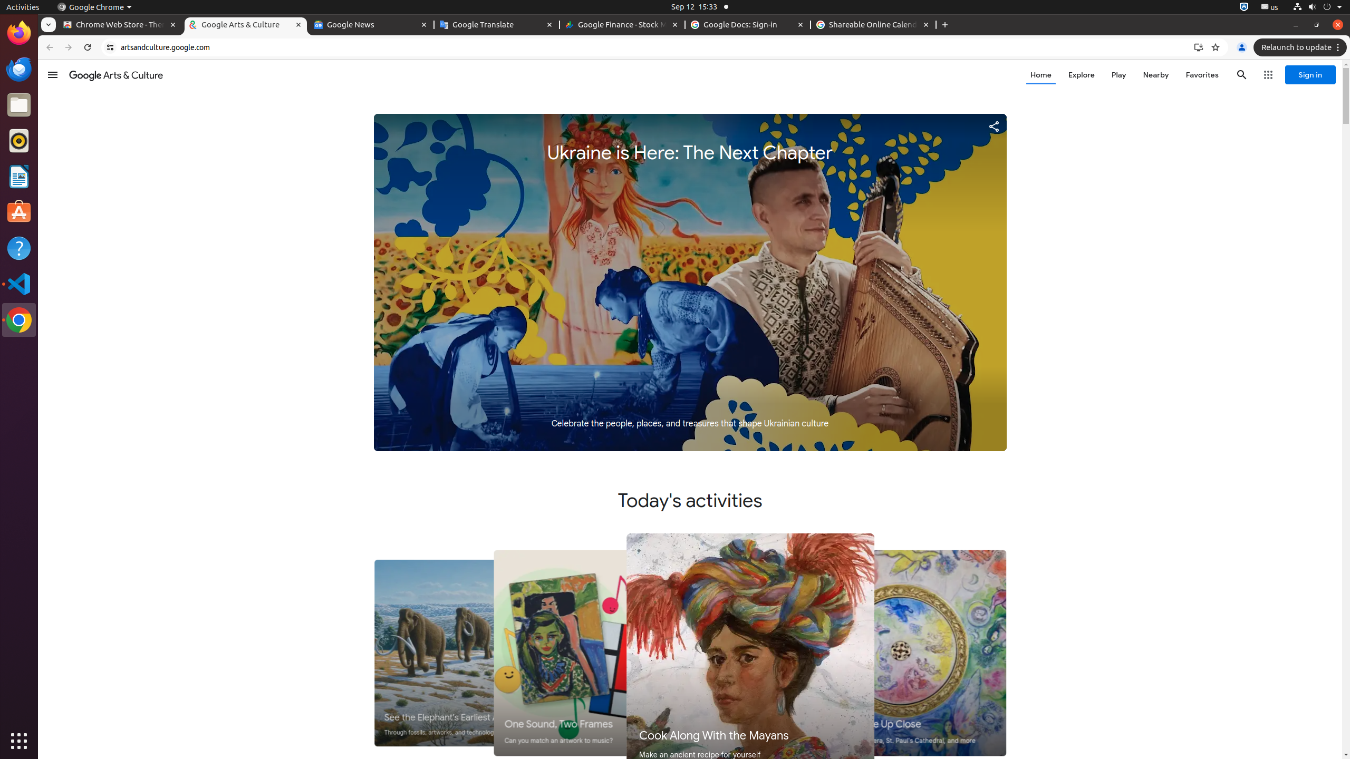 Image resolution: width=1350 pixels, height=759 pixels. Describe the element at coordinates (19, 33) in the screenshot. I see `Firefox Web Browser` at that location.